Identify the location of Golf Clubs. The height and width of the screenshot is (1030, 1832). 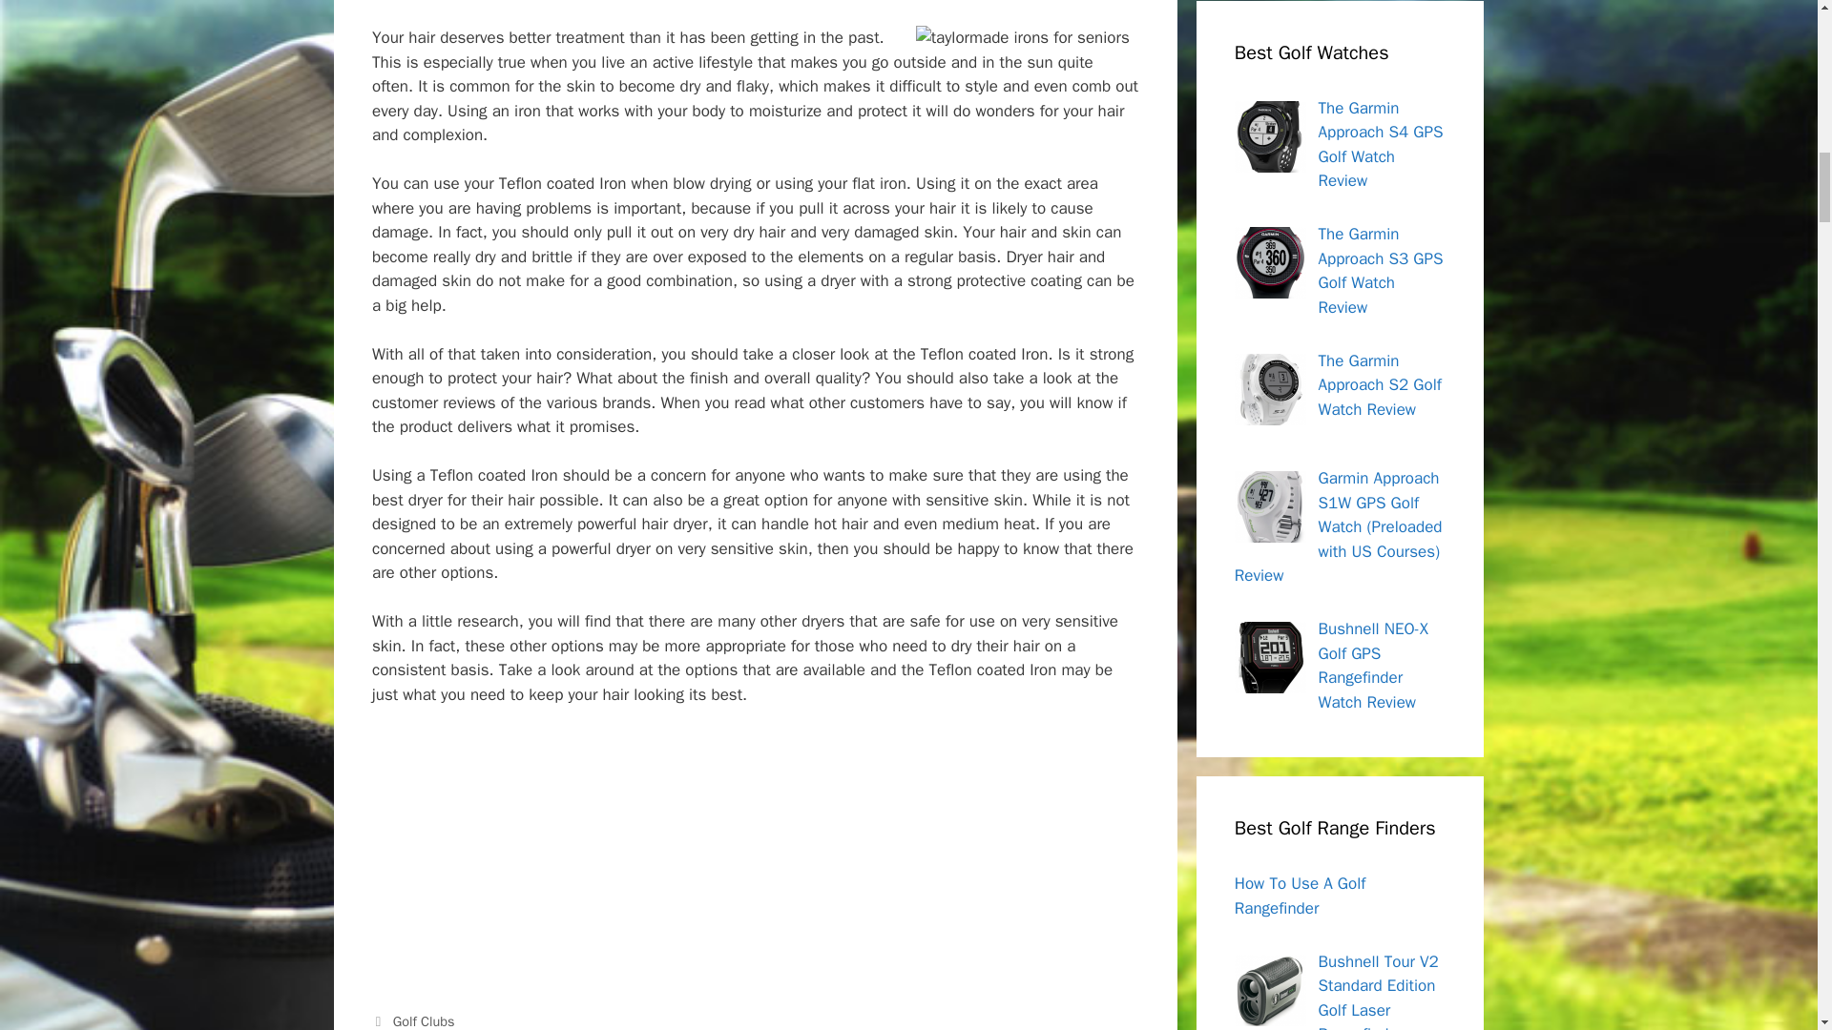
(424, 1020).